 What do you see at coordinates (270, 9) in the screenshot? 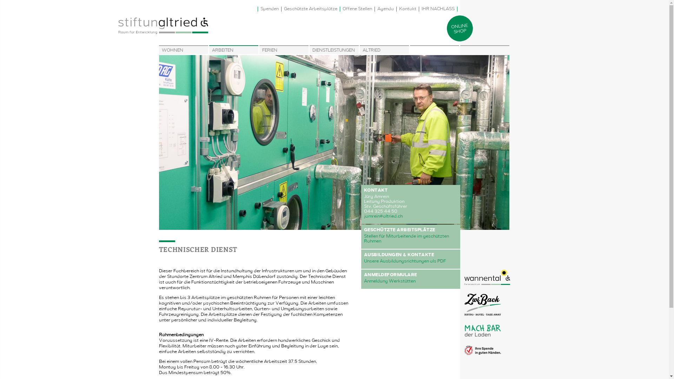
I see `Spenden` at bounding box center [270, 9].